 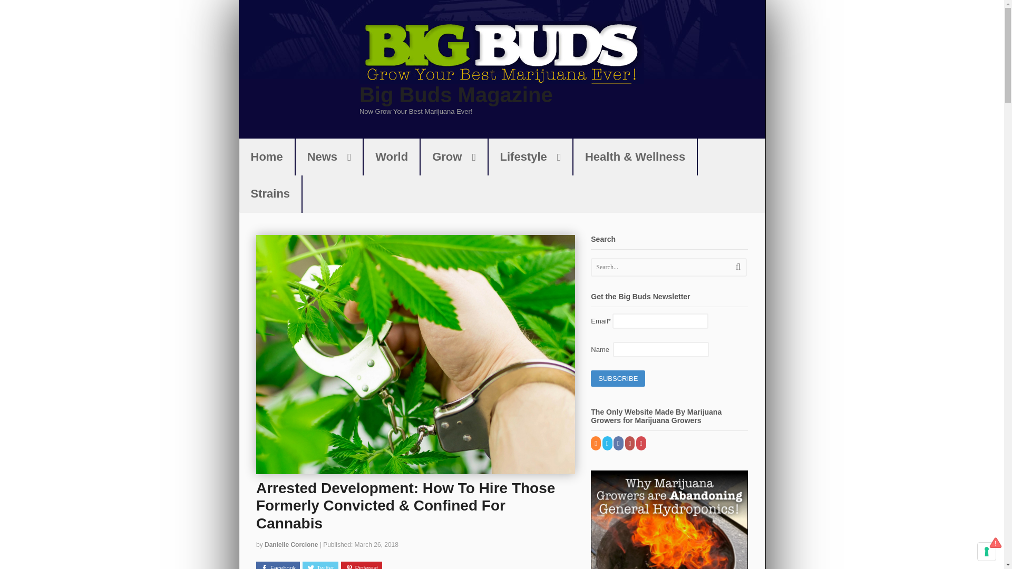 I want to click on Lifestyle, so click(x=530, y=157).